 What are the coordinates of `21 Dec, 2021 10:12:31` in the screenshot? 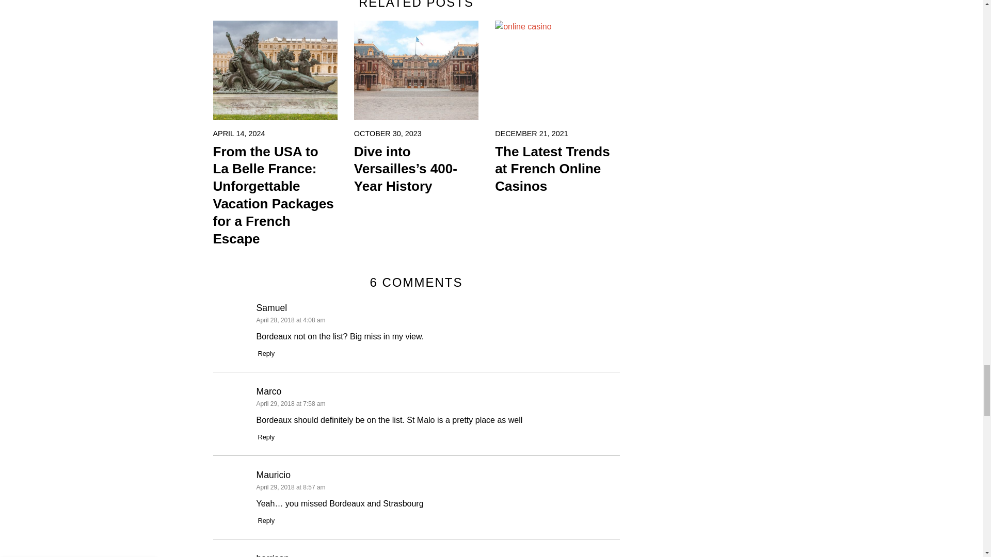 It's located at (531, 133).